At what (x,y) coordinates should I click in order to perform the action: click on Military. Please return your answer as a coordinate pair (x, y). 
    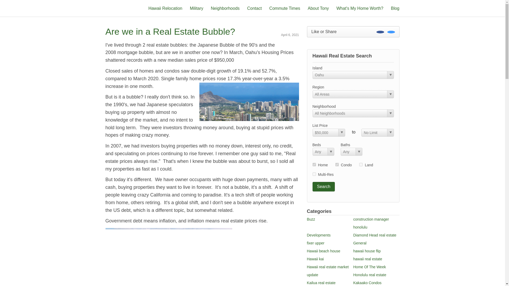
    Looking at the image, I should click on (196, 8).